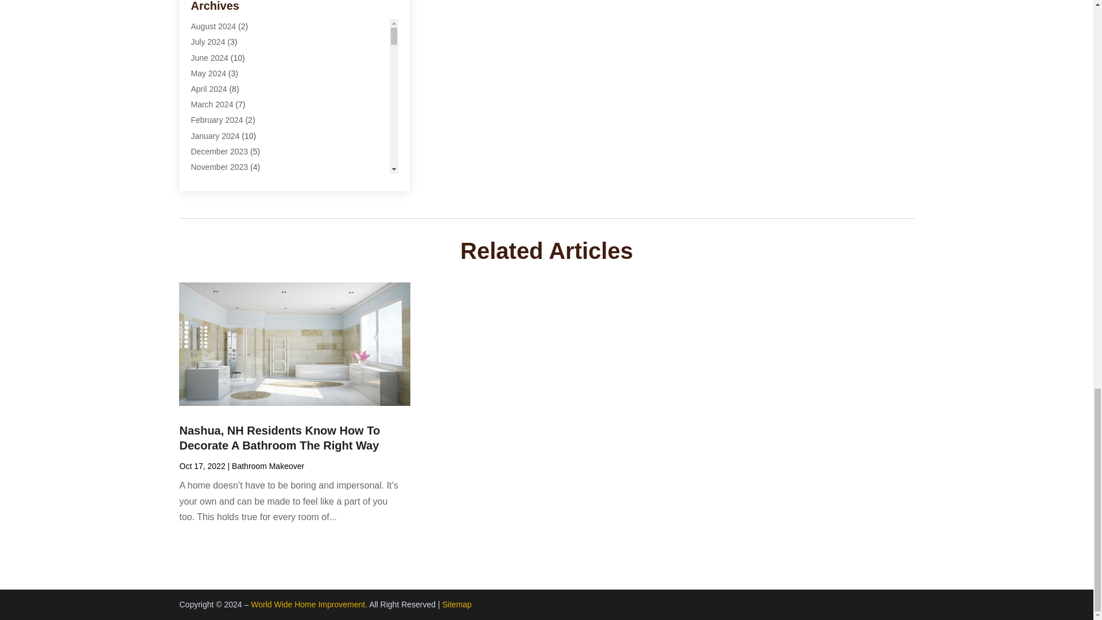 Image resolution: width=1102 pixels, height=620 pixels. What do you see at coordinates (223, 1) in the screenshot?
I see `Carpet Installation` at bounding box center [223, 1].